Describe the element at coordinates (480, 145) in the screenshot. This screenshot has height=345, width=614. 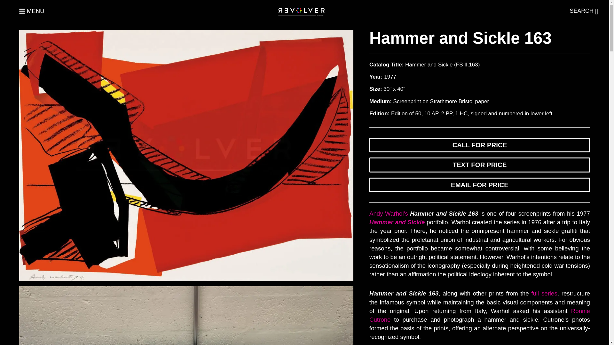
I see `CALL FOR PRICE` at that location.